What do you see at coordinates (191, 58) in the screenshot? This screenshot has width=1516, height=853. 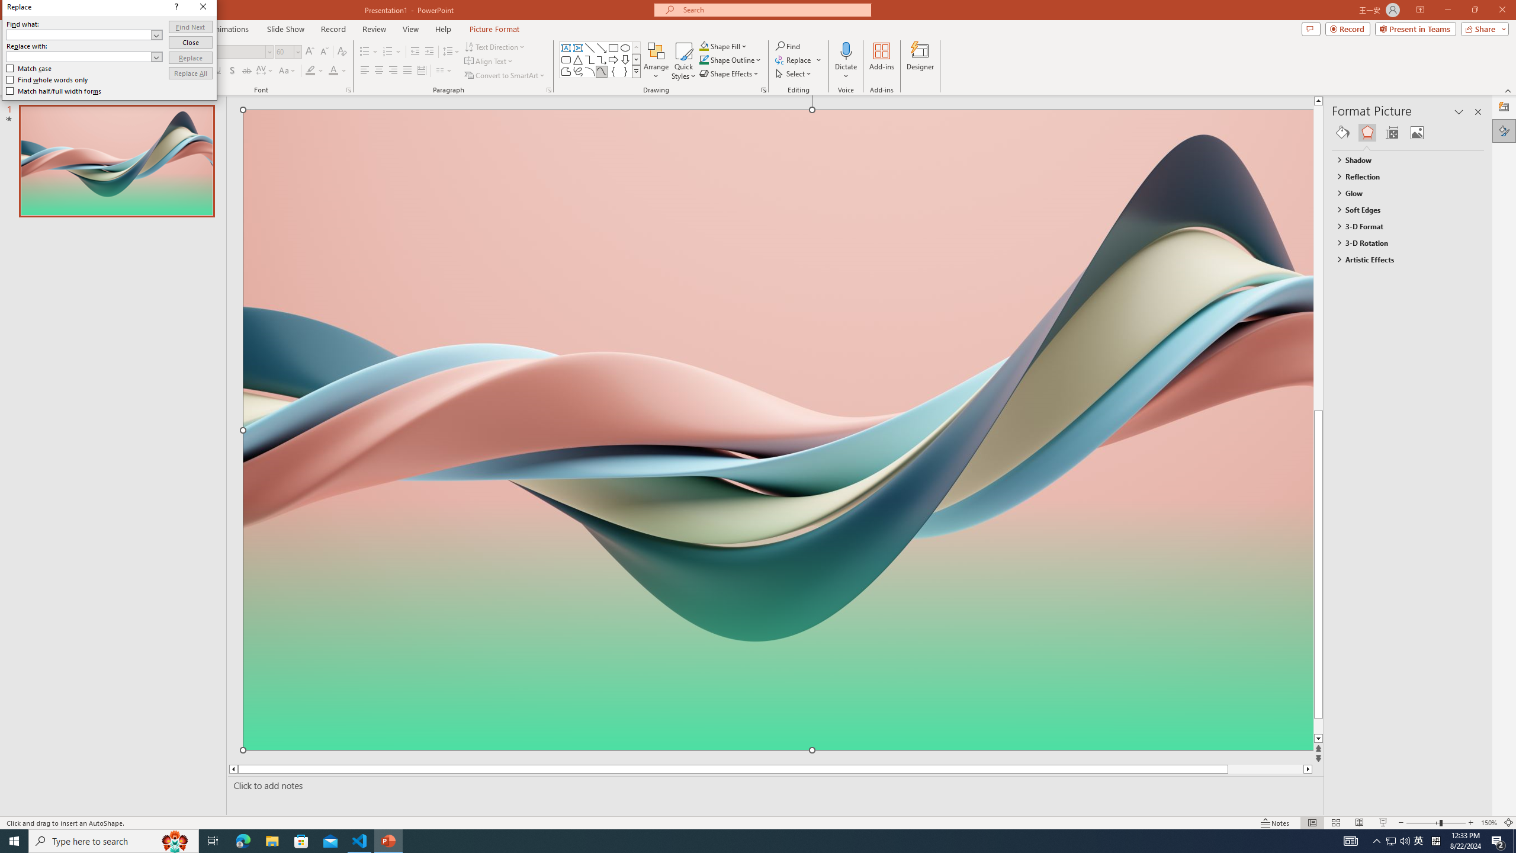 I see `Replace` at bounding box center [191, 58].